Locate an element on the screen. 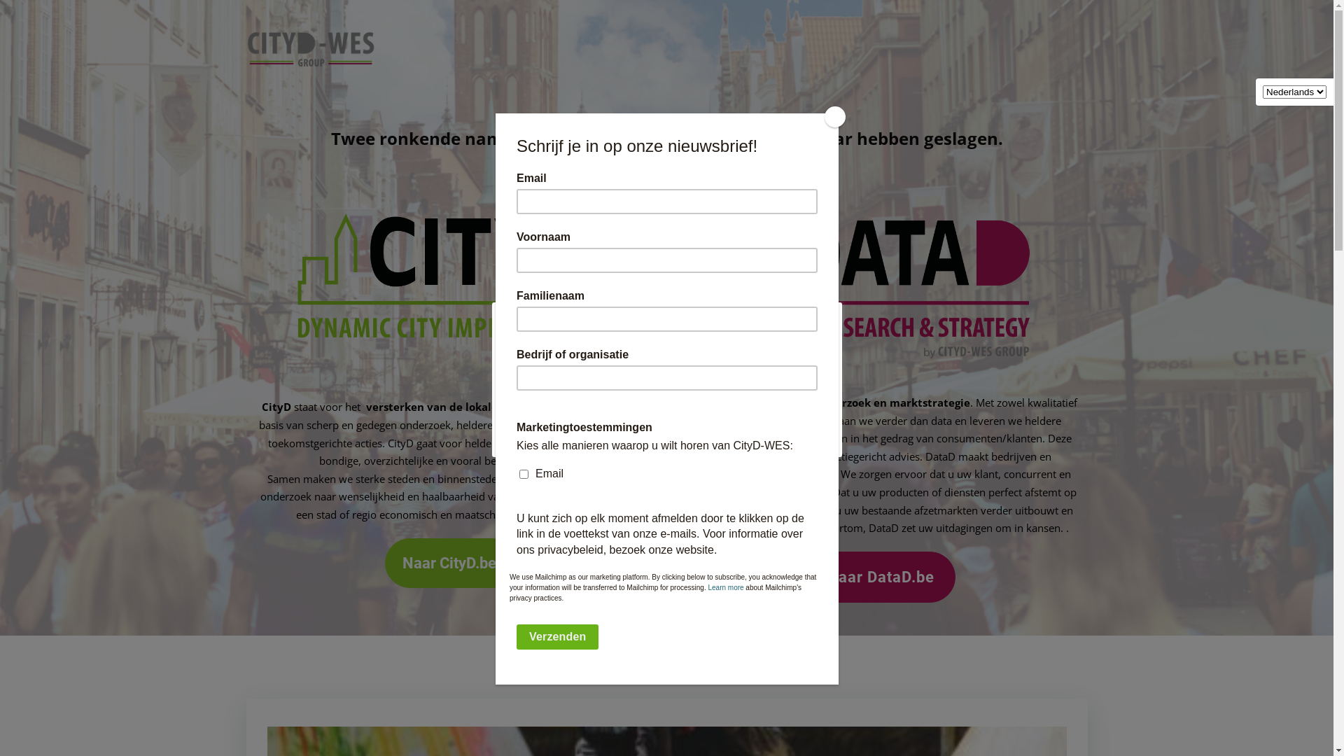  Naar CityD.be is located at coordinates (451, 563).